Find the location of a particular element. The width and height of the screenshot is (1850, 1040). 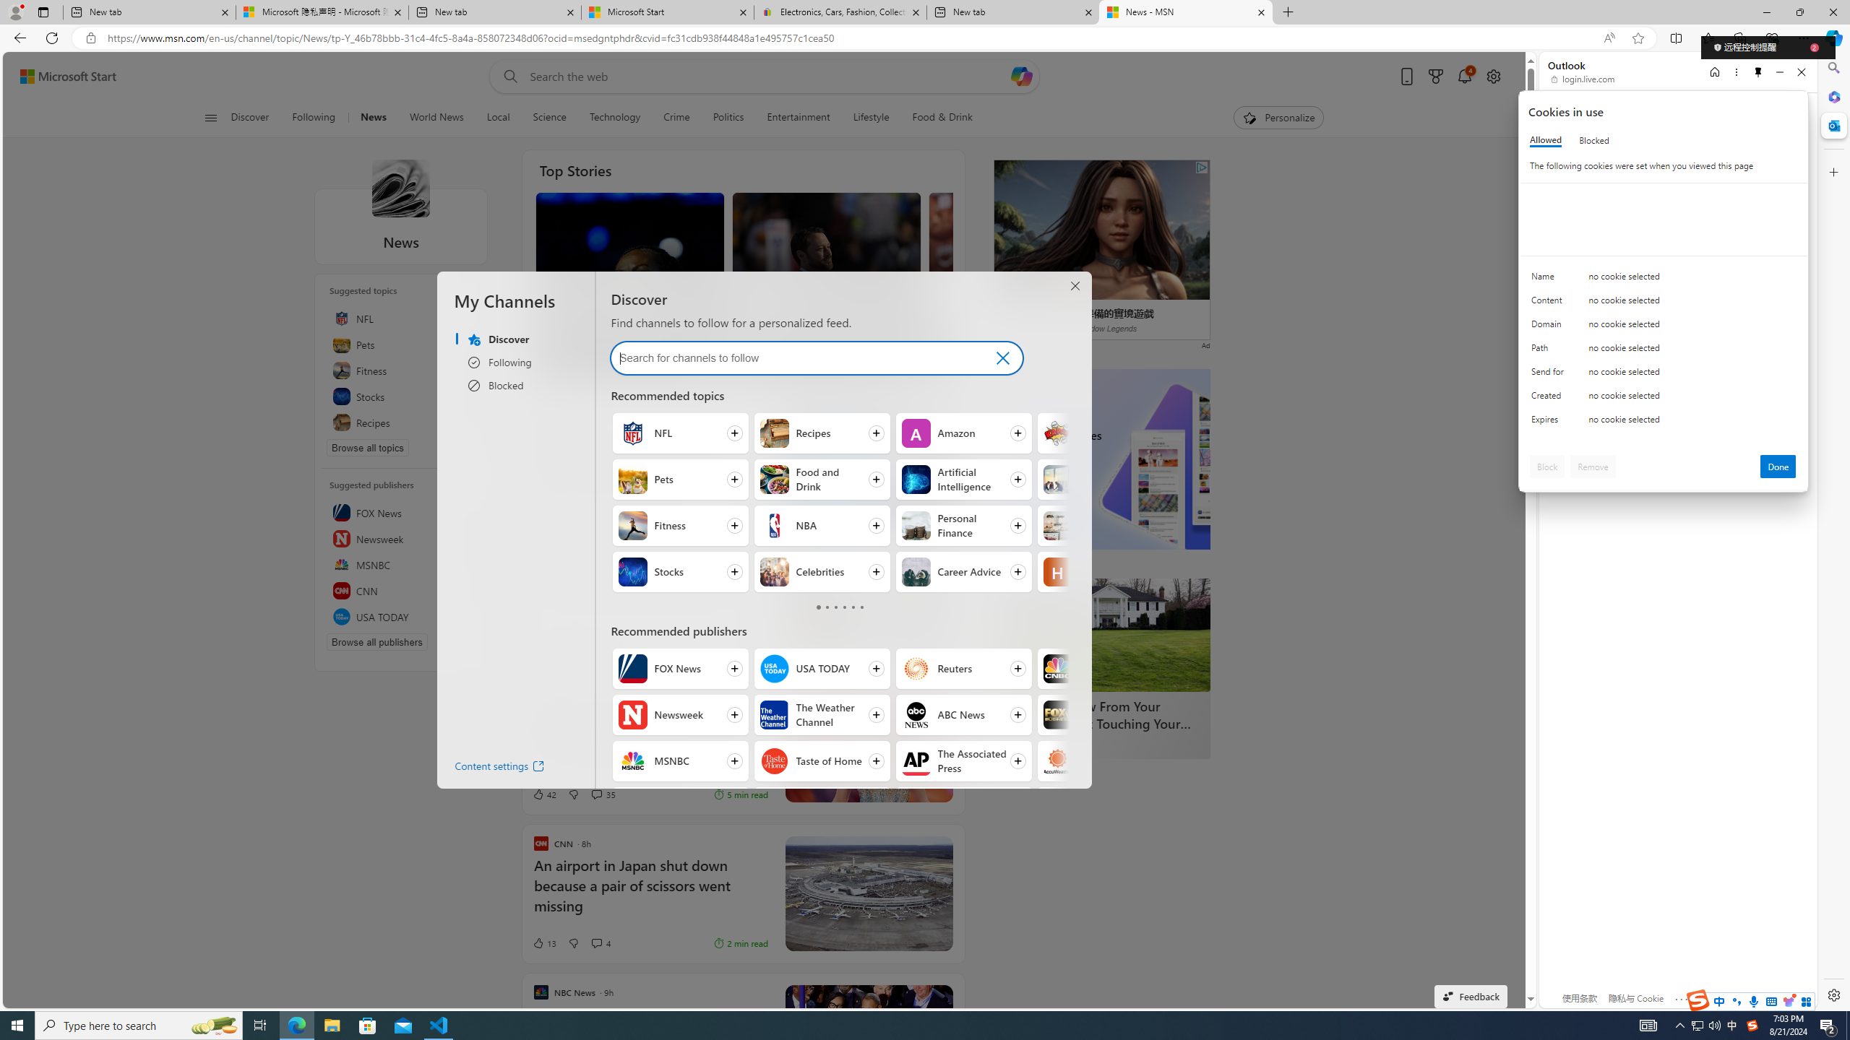

Follow Amazon is located at coordinates (964, 433).